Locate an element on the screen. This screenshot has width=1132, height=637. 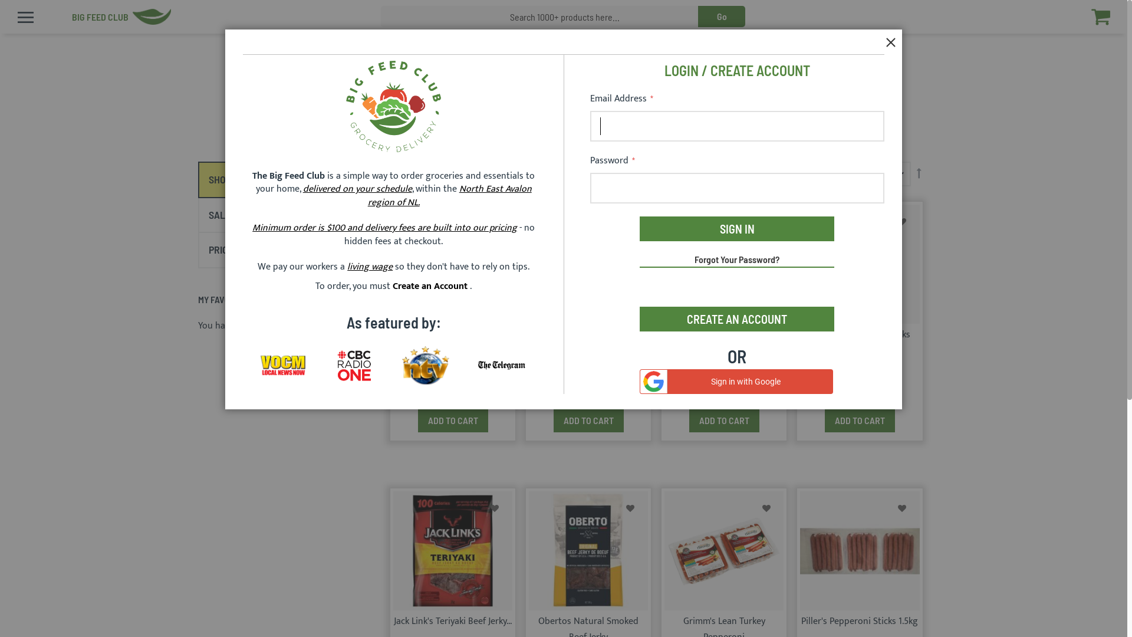
ADD TO CART is located at coordinates (860, 421).